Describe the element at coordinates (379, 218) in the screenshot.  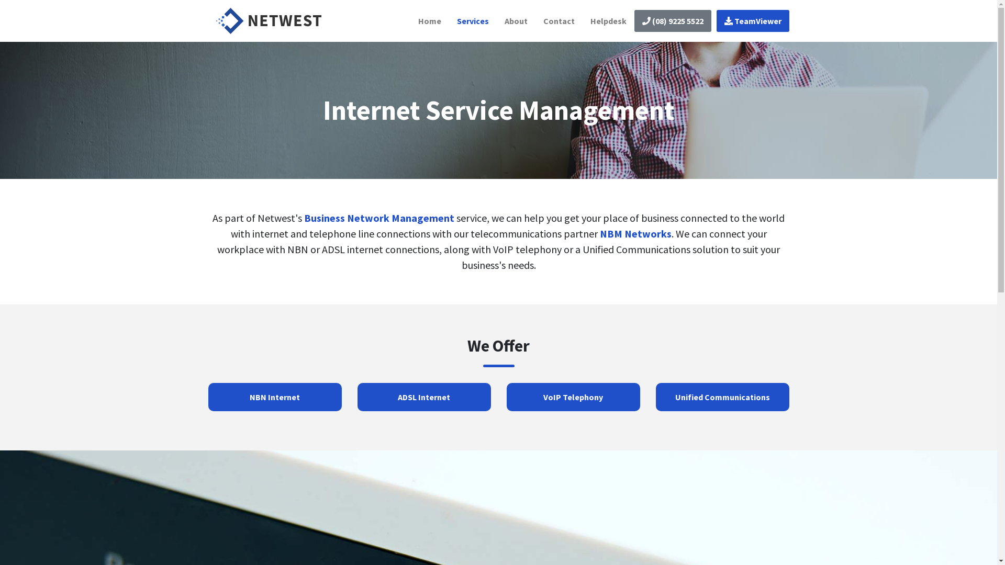
I see `Business Network Management` at that location.